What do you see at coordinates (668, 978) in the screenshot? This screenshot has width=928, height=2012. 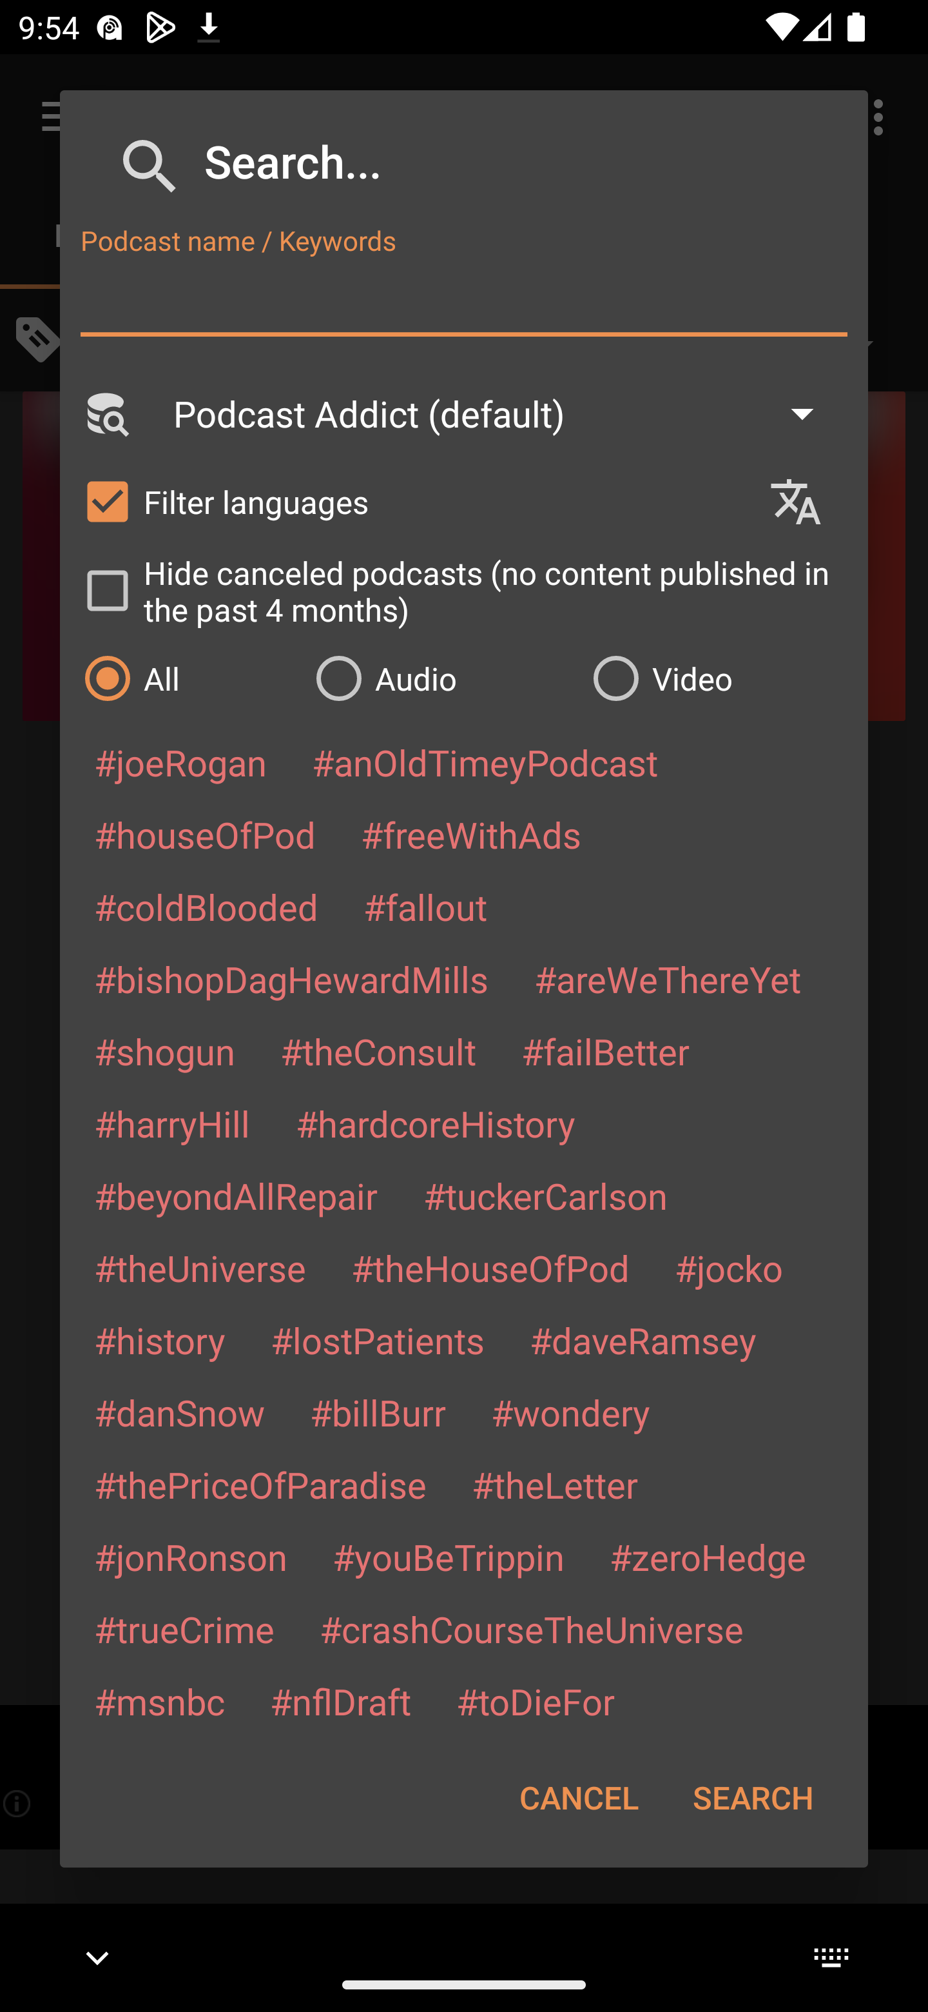 I see `#areWeThereYet` at bounding box center [668, 978].